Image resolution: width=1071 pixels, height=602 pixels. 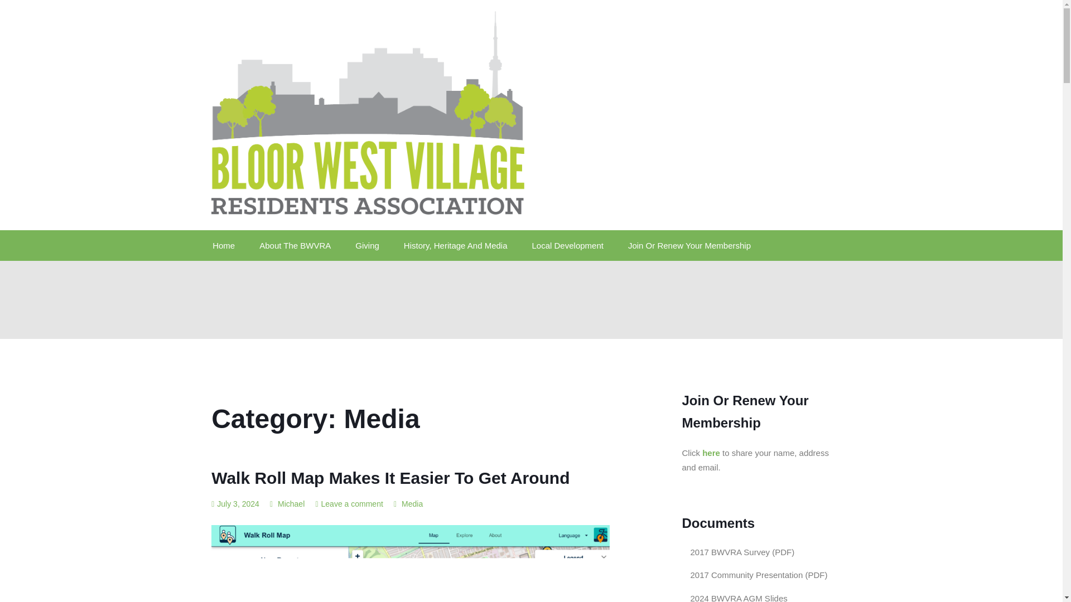 What do you see at coordinates (229, 245) in the screenshot?
I see `Home` at bounding box center [229, 245].